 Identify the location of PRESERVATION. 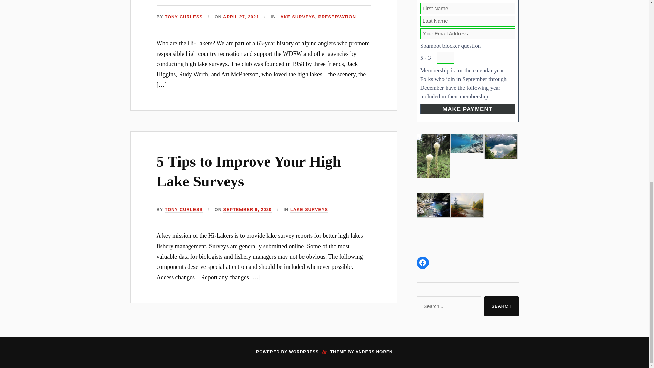
(337, 17).